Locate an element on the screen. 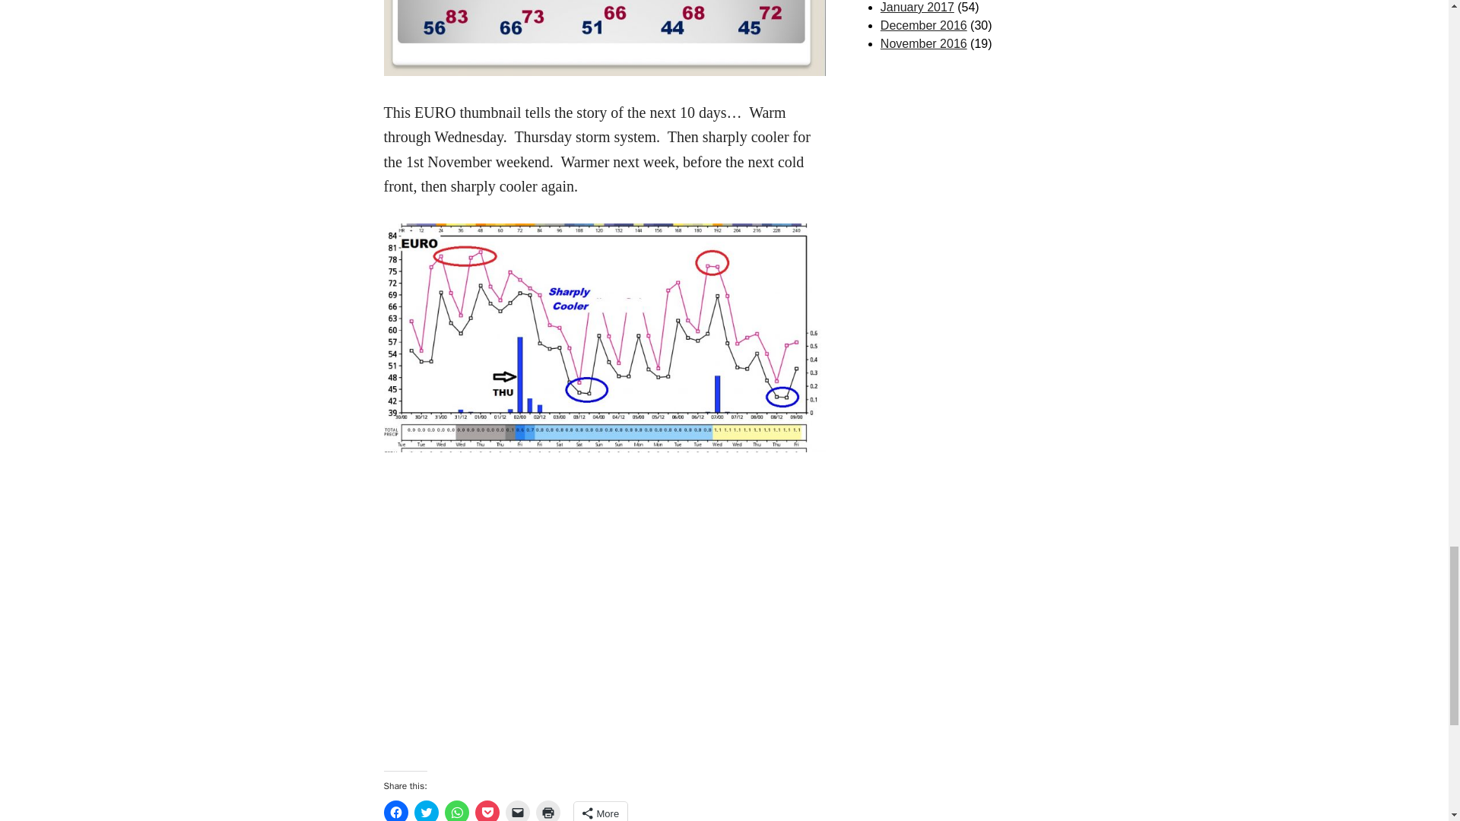 This screenshot has width=1460, height=821. Click to share on Pocket is located at coordinates (487, 810).